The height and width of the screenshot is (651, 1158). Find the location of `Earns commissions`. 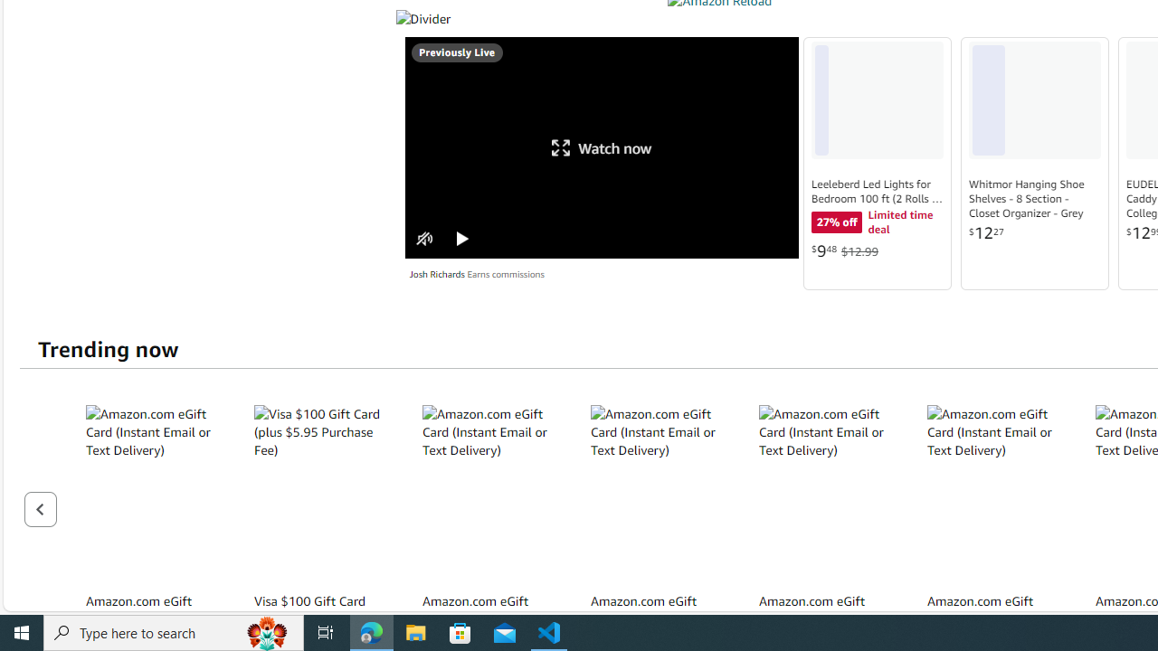

Earns commissions is located at coordinates (505, 274).